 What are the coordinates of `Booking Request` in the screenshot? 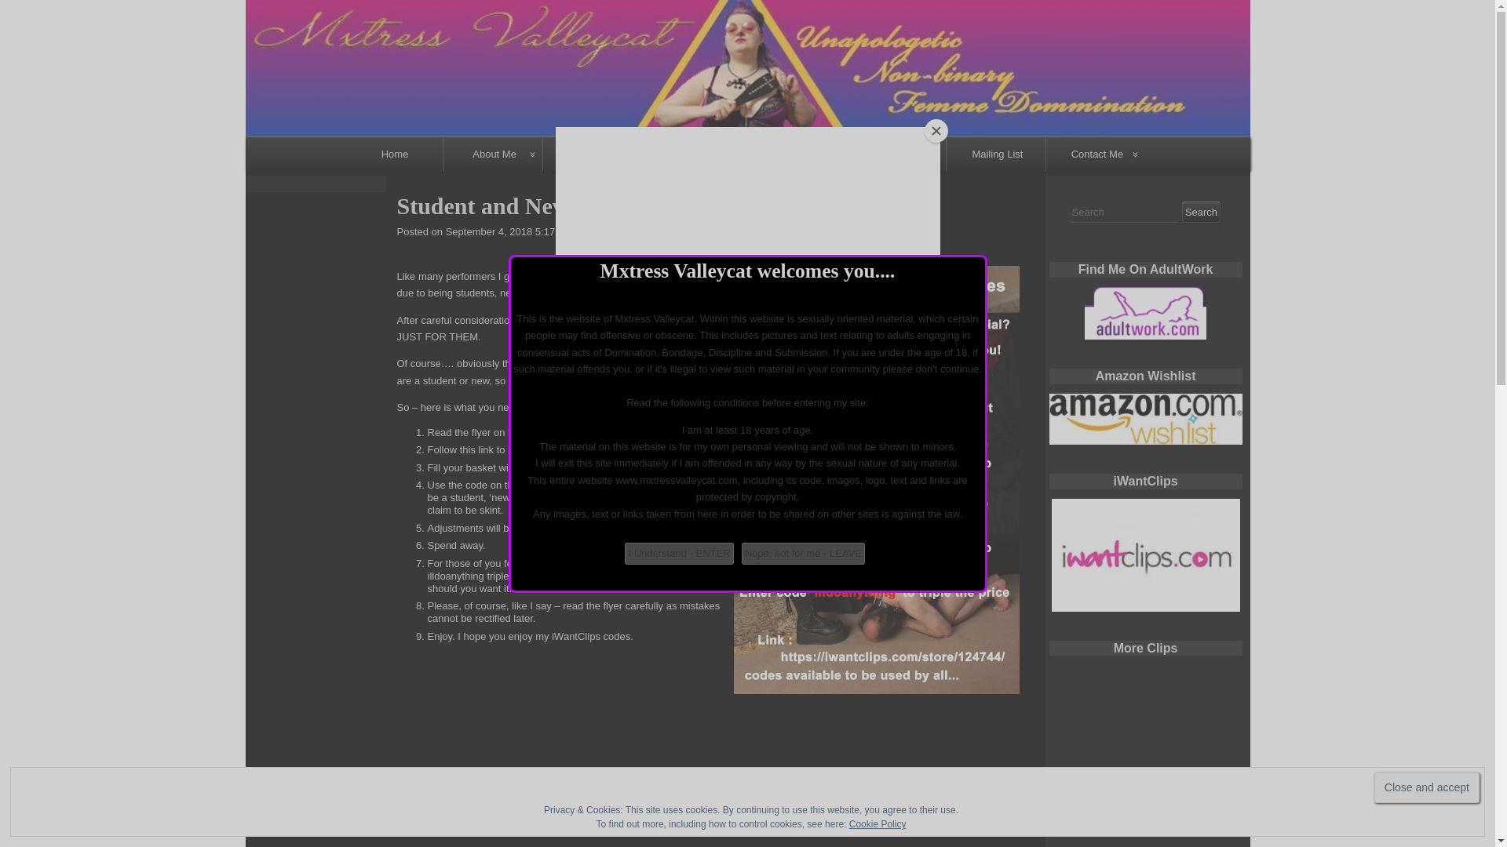 It's located at (1097, 189).